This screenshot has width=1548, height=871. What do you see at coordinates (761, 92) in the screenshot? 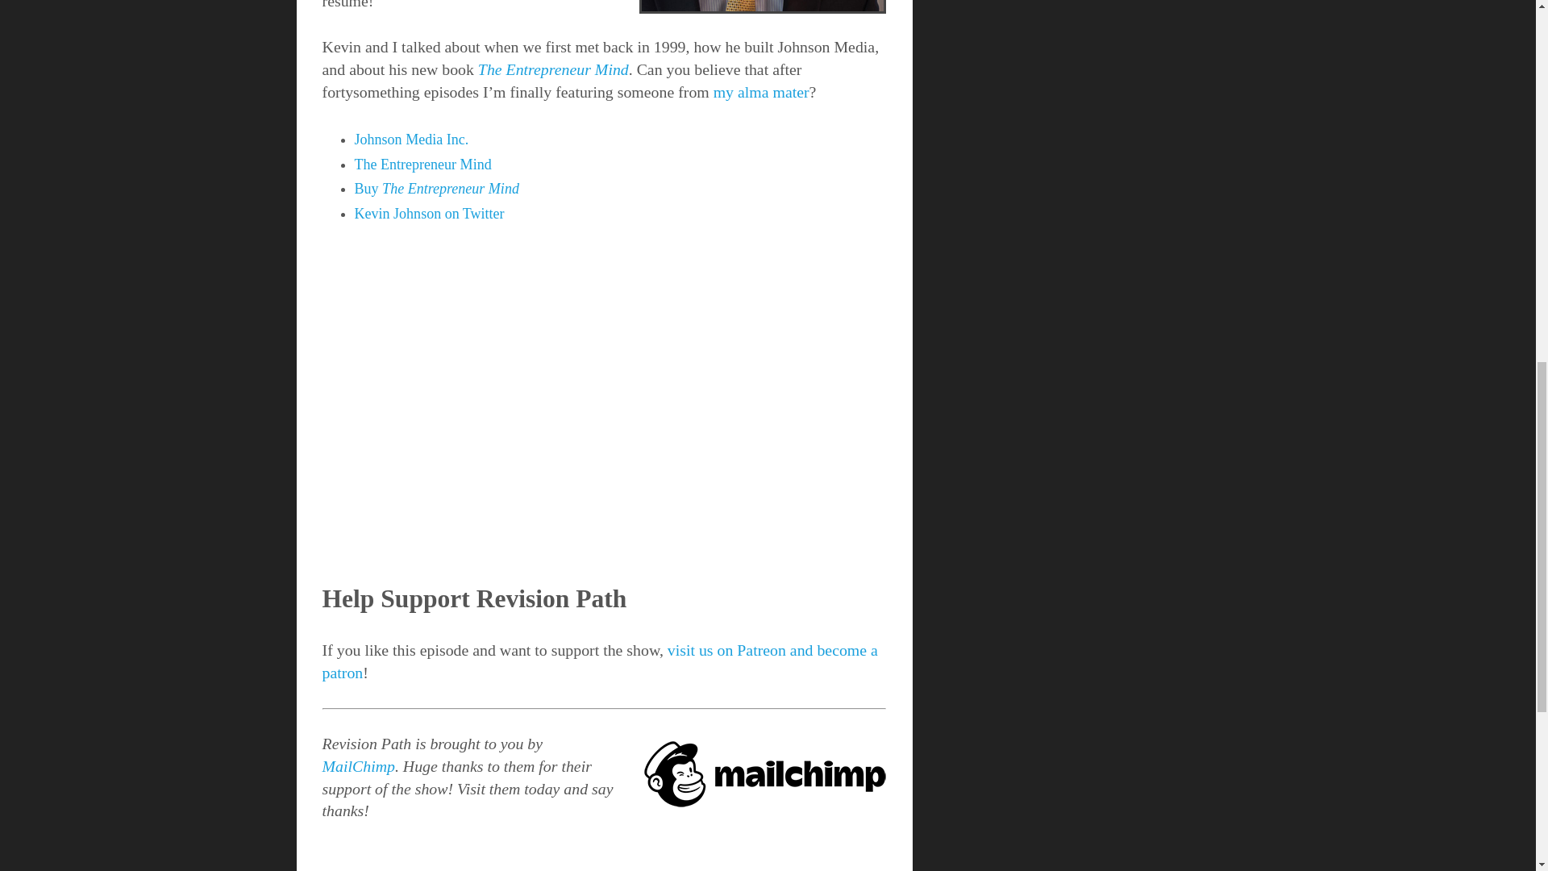
I see `my alma mater` at bounding box center [761, 92].